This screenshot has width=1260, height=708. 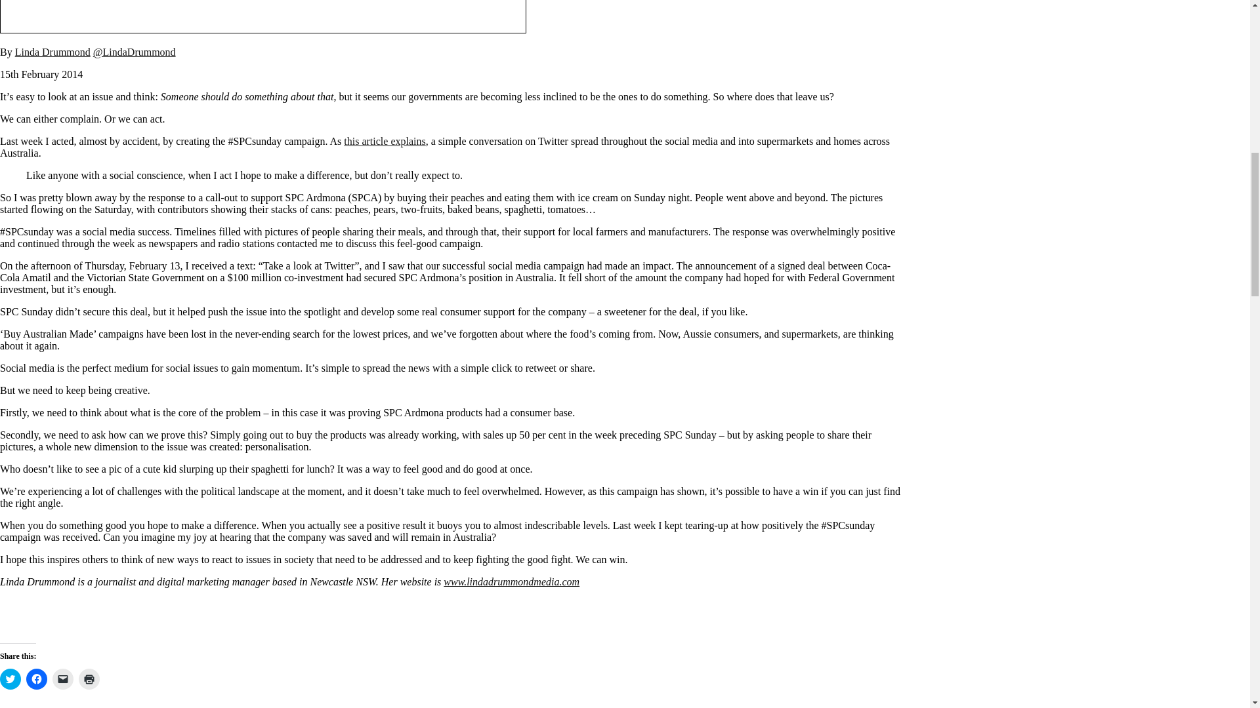 What do you see at coordinates (37, 678) in the screenshot?
I see `Click to share on Facebook` at bounding box center [37, 678].